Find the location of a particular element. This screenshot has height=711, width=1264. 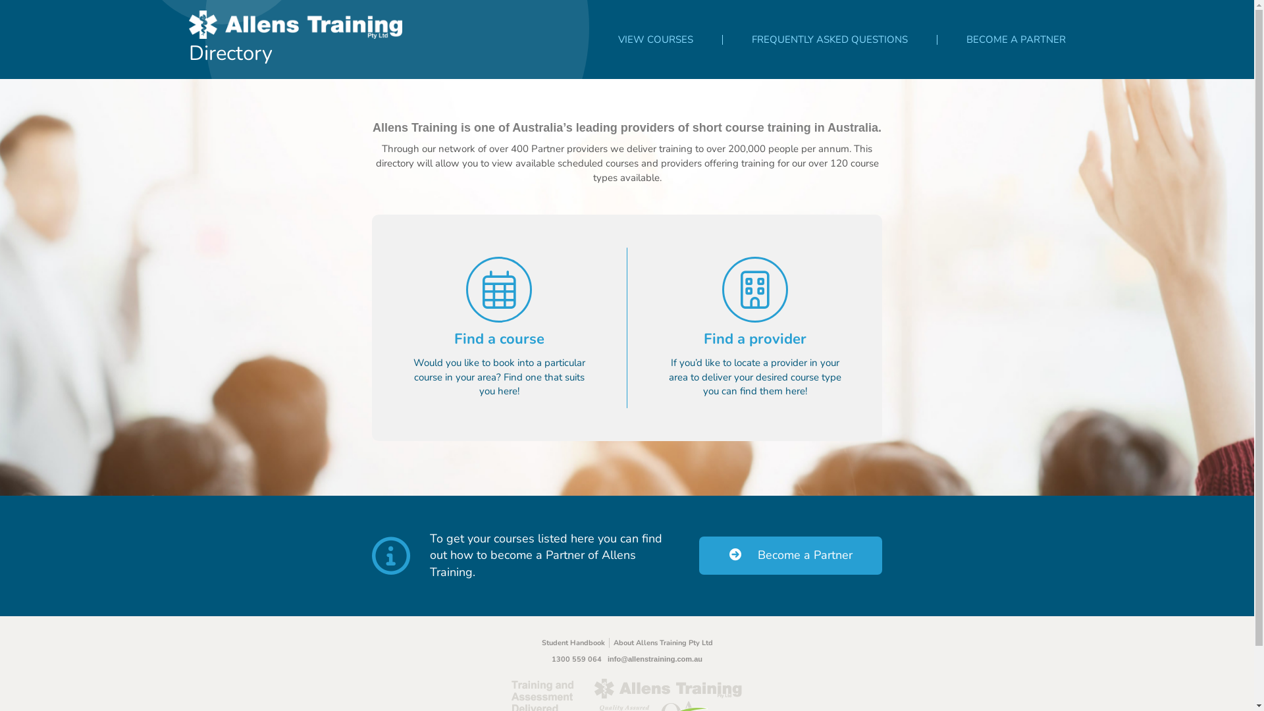

Find a provider is located at coordinates (755, 303).